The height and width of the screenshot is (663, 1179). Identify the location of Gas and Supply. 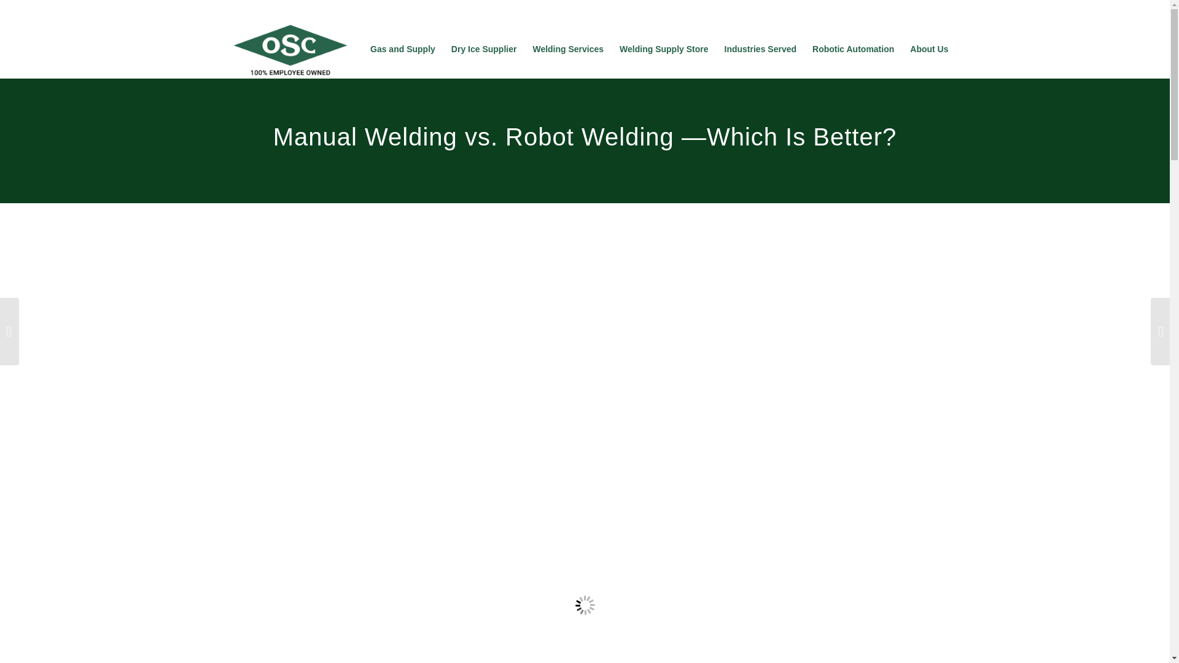
(402, 49).